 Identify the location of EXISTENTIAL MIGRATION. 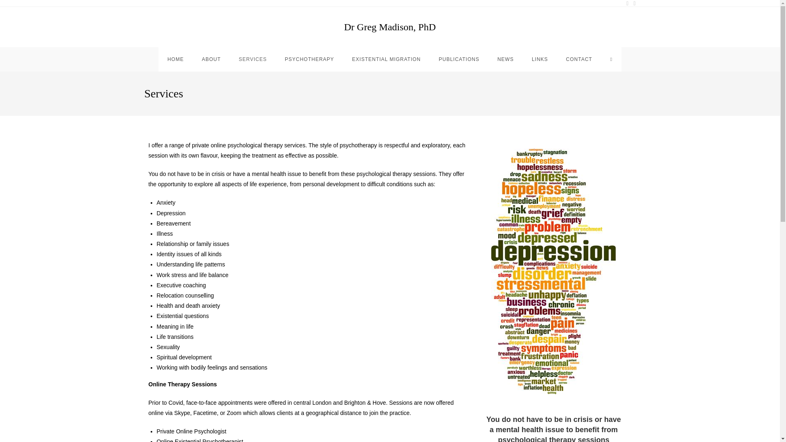
(386, 59).